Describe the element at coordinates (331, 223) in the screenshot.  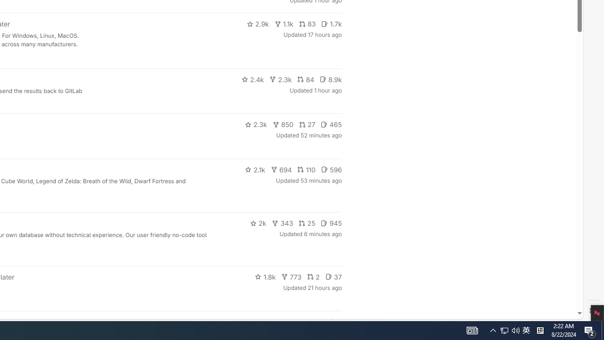
I see `945` at that location.